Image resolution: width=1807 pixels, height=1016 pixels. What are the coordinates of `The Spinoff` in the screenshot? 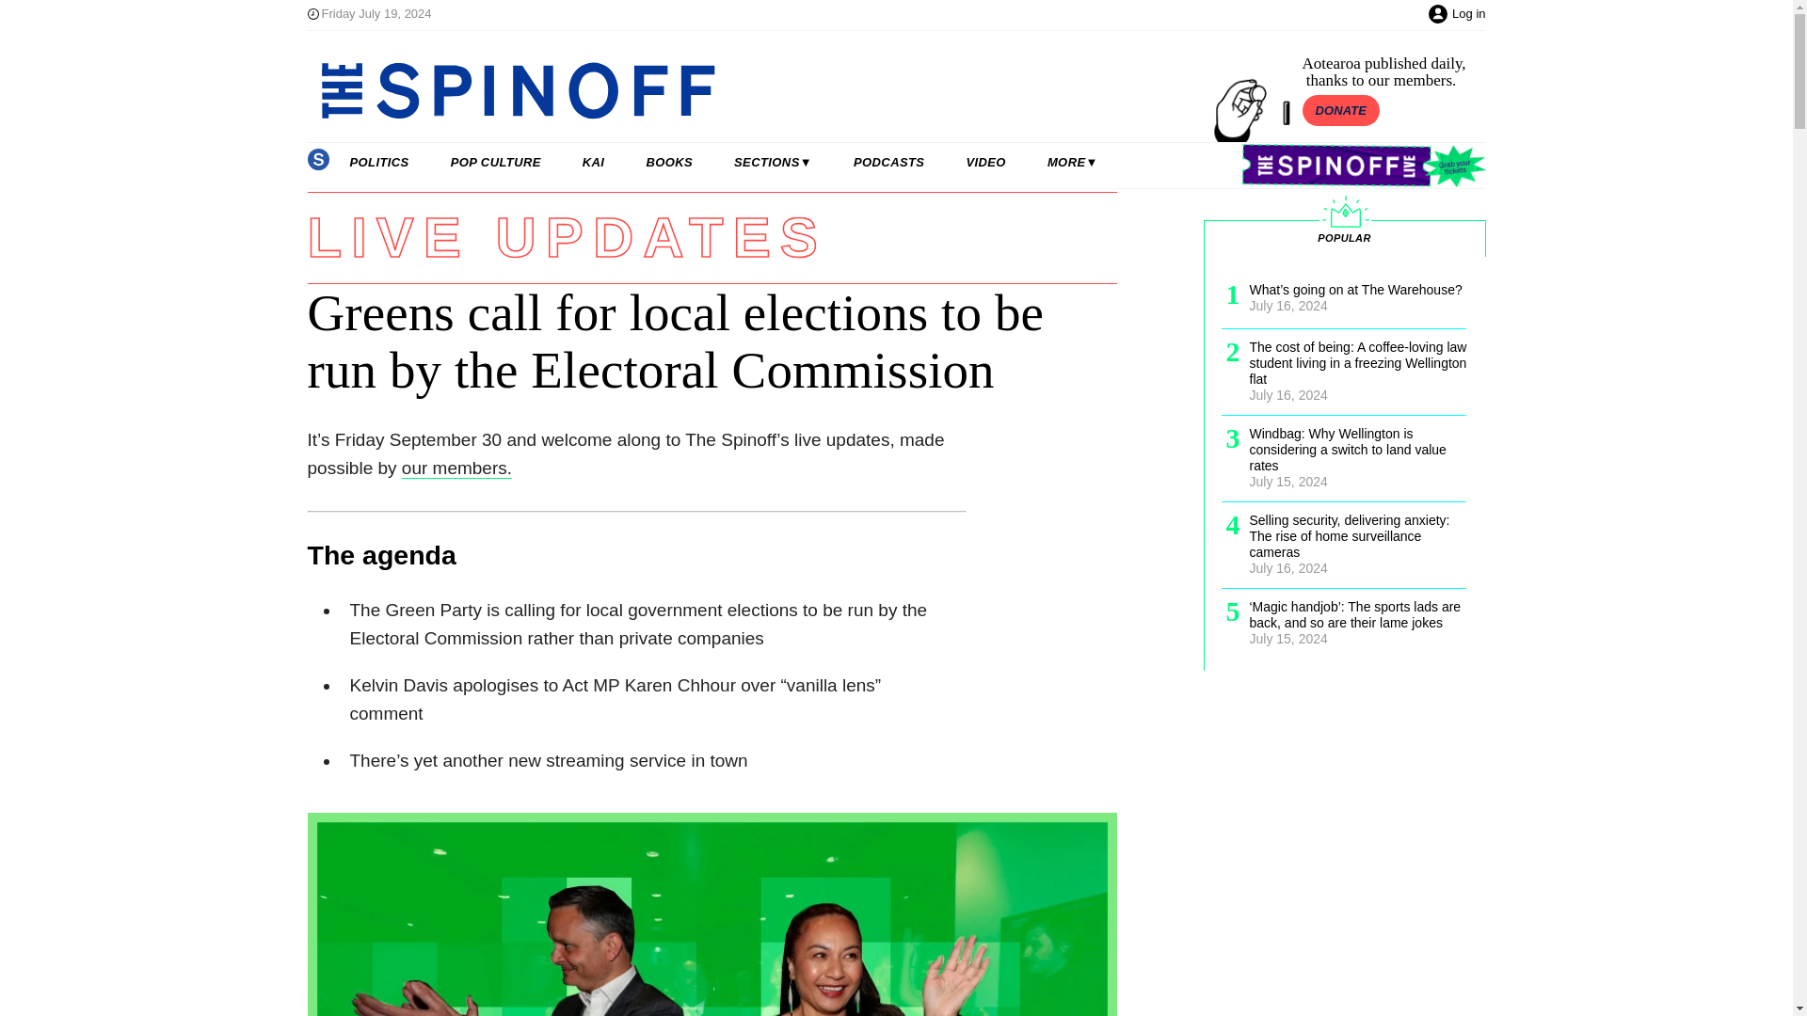 It's located at (755, 90).